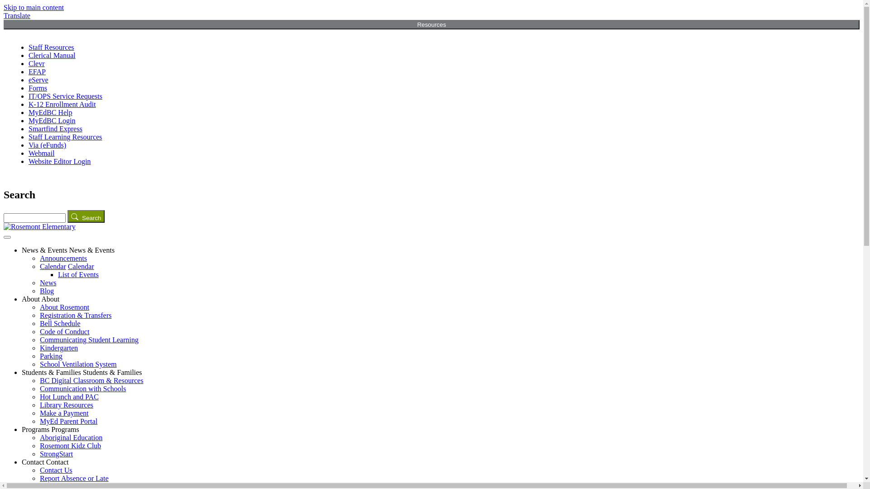  What do you see at coordinates (47, 145) in the screenshot?
I see `Via (eFunds)` at bounding box center [47, 145].